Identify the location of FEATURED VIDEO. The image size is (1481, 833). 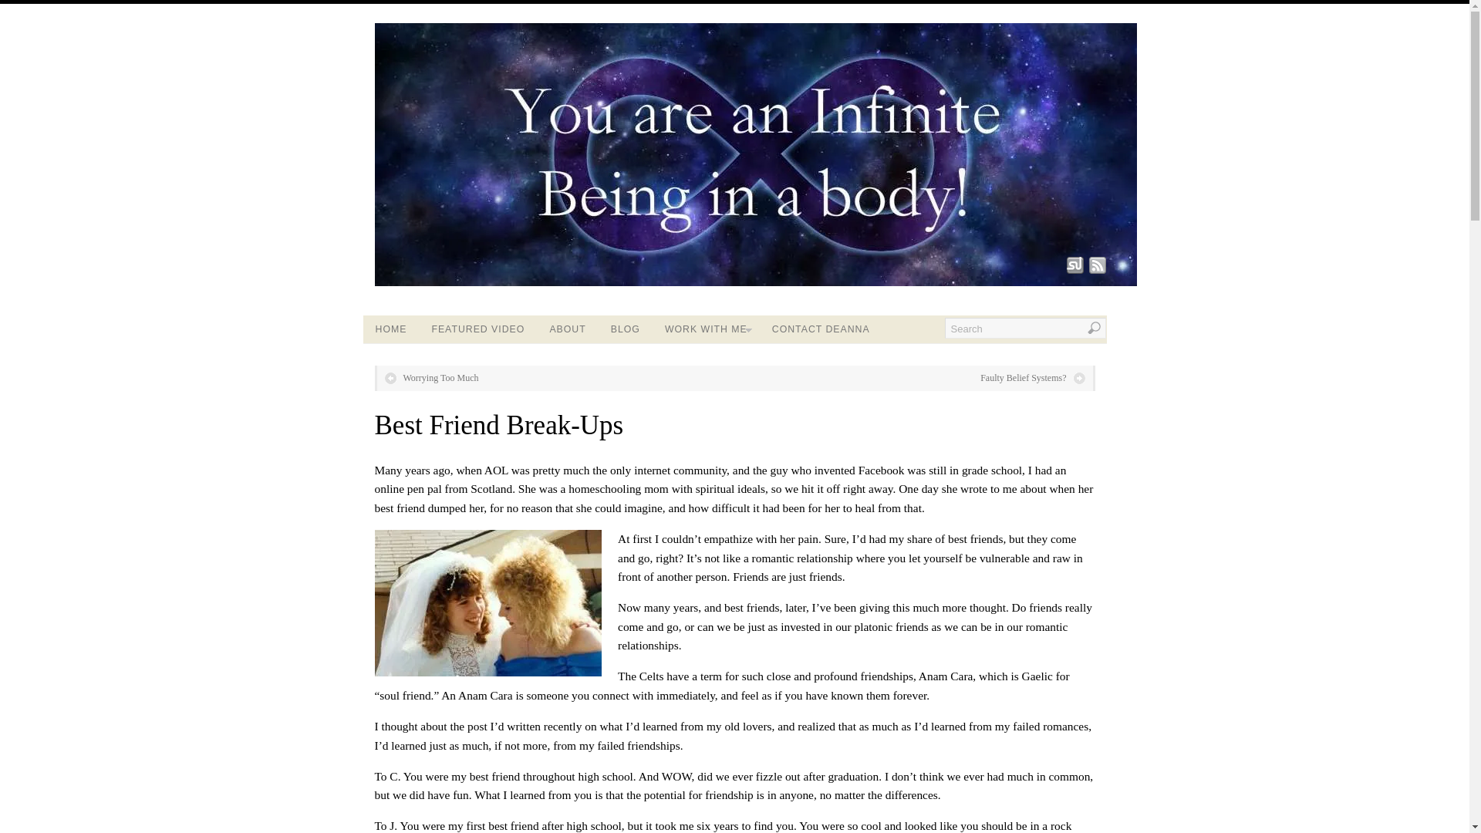
(477, 329).